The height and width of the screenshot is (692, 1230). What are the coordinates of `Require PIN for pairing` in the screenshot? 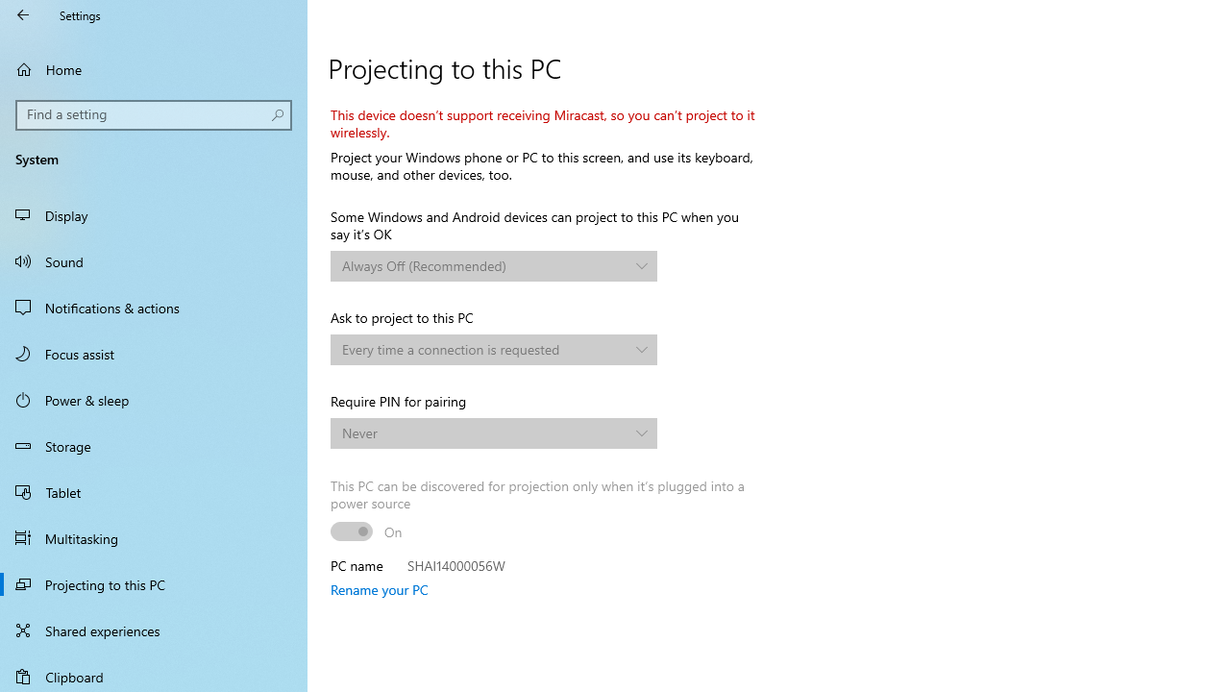 It's located at (494, 432).